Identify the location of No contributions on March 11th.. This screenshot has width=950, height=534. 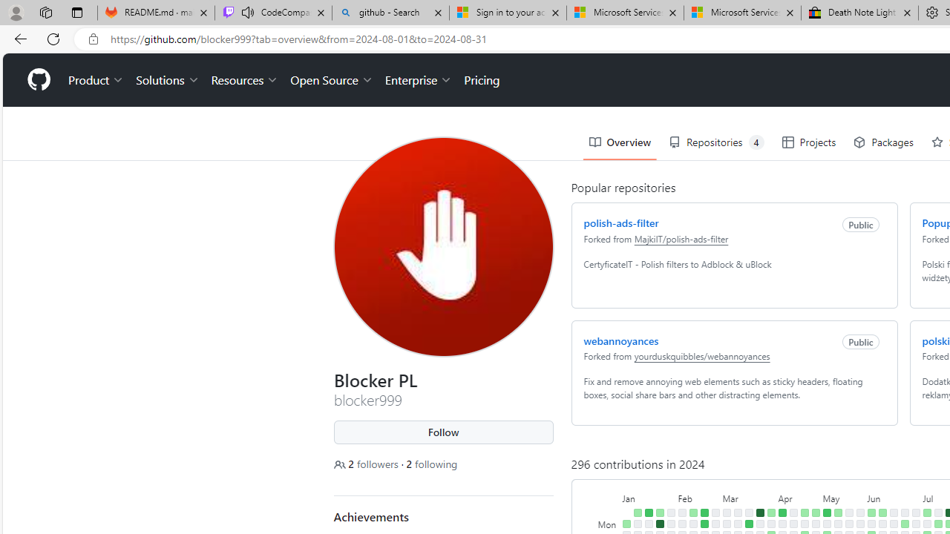
(738, 524).